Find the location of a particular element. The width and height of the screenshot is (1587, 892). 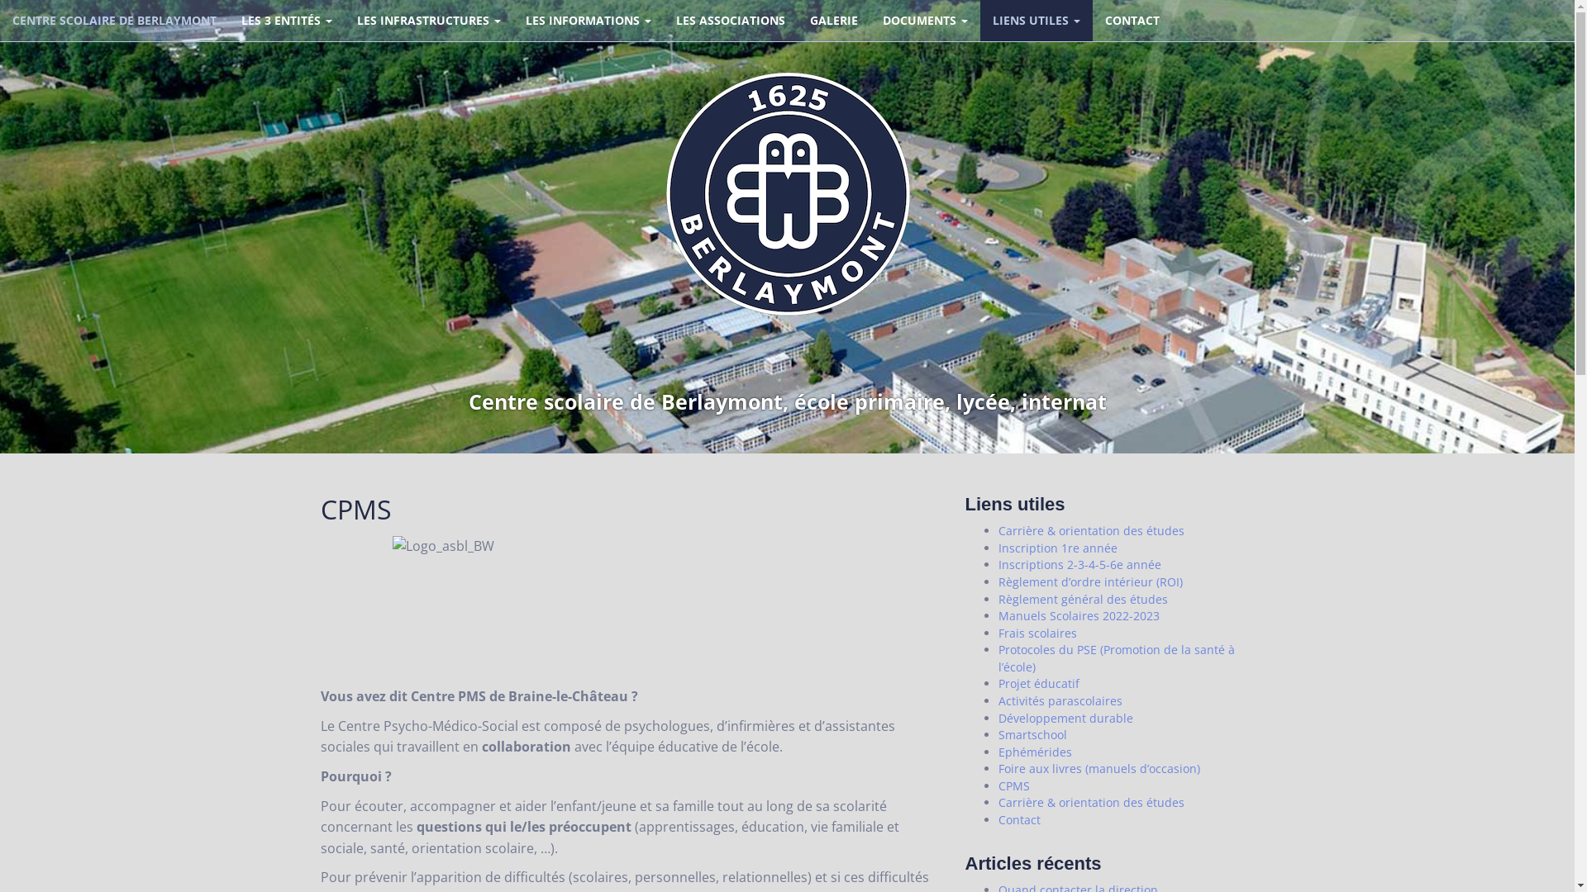

CPMS is located at coordinates (1014, 786).